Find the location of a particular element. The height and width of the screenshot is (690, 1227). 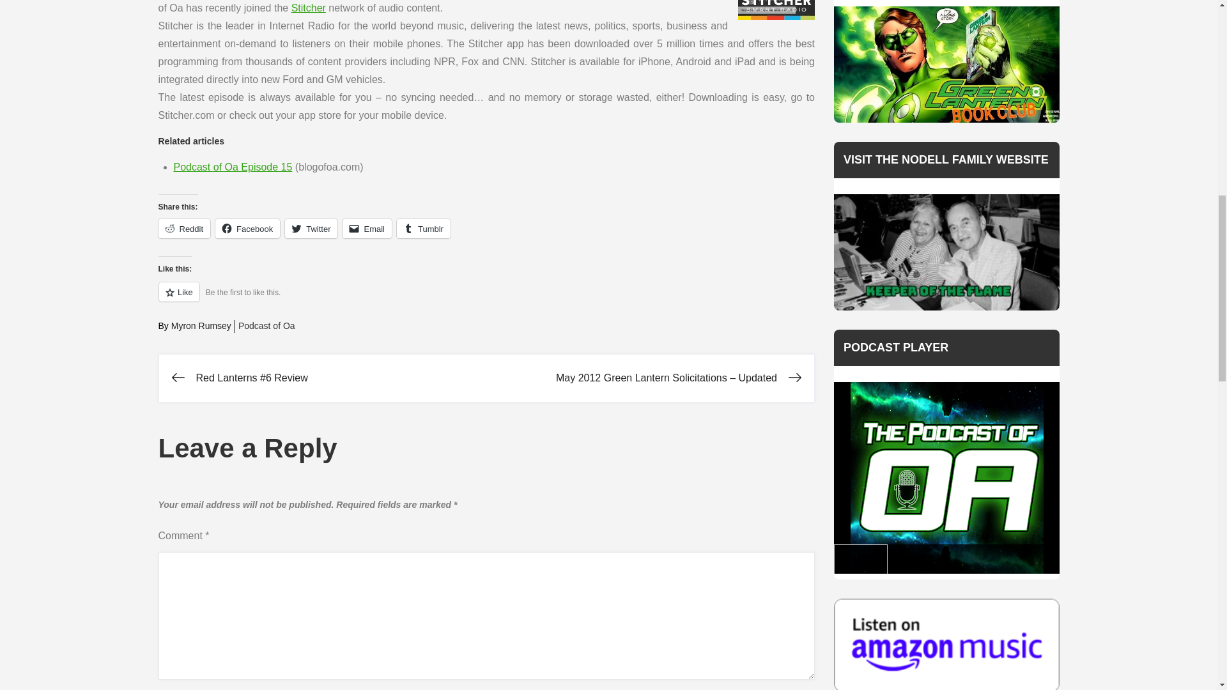

Click to share on Facebook is located at coordinates (247, 229).